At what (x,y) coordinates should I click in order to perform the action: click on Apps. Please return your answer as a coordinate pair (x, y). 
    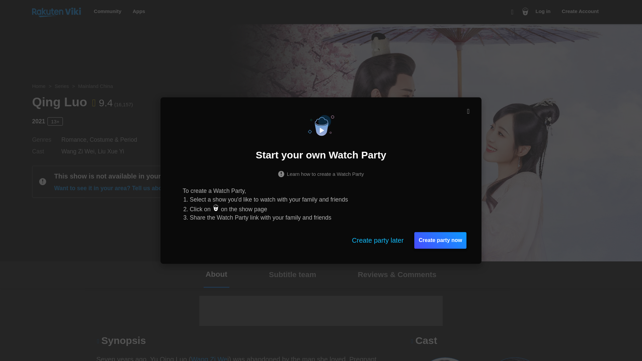
    Looking at the image, I should click on (139, 11).